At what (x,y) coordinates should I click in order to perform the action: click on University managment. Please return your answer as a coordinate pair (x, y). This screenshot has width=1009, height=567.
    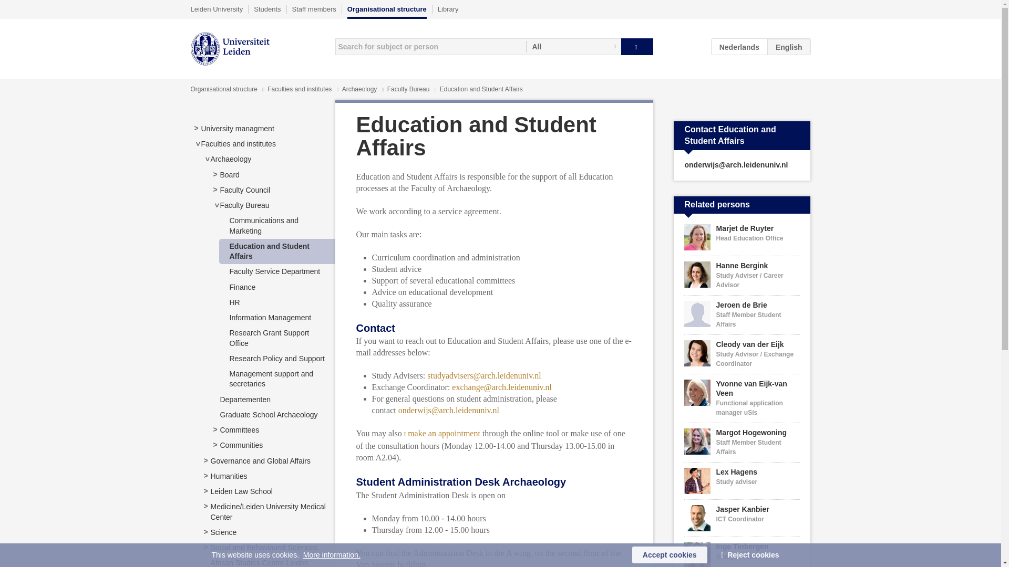
    Looking at the image, I should click on (237, 128).